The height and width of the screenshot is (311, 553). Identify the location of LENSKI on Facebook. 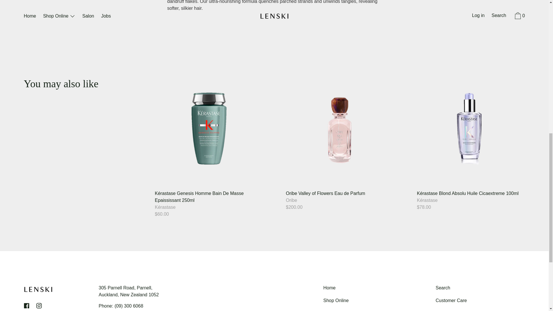
(26, 306).